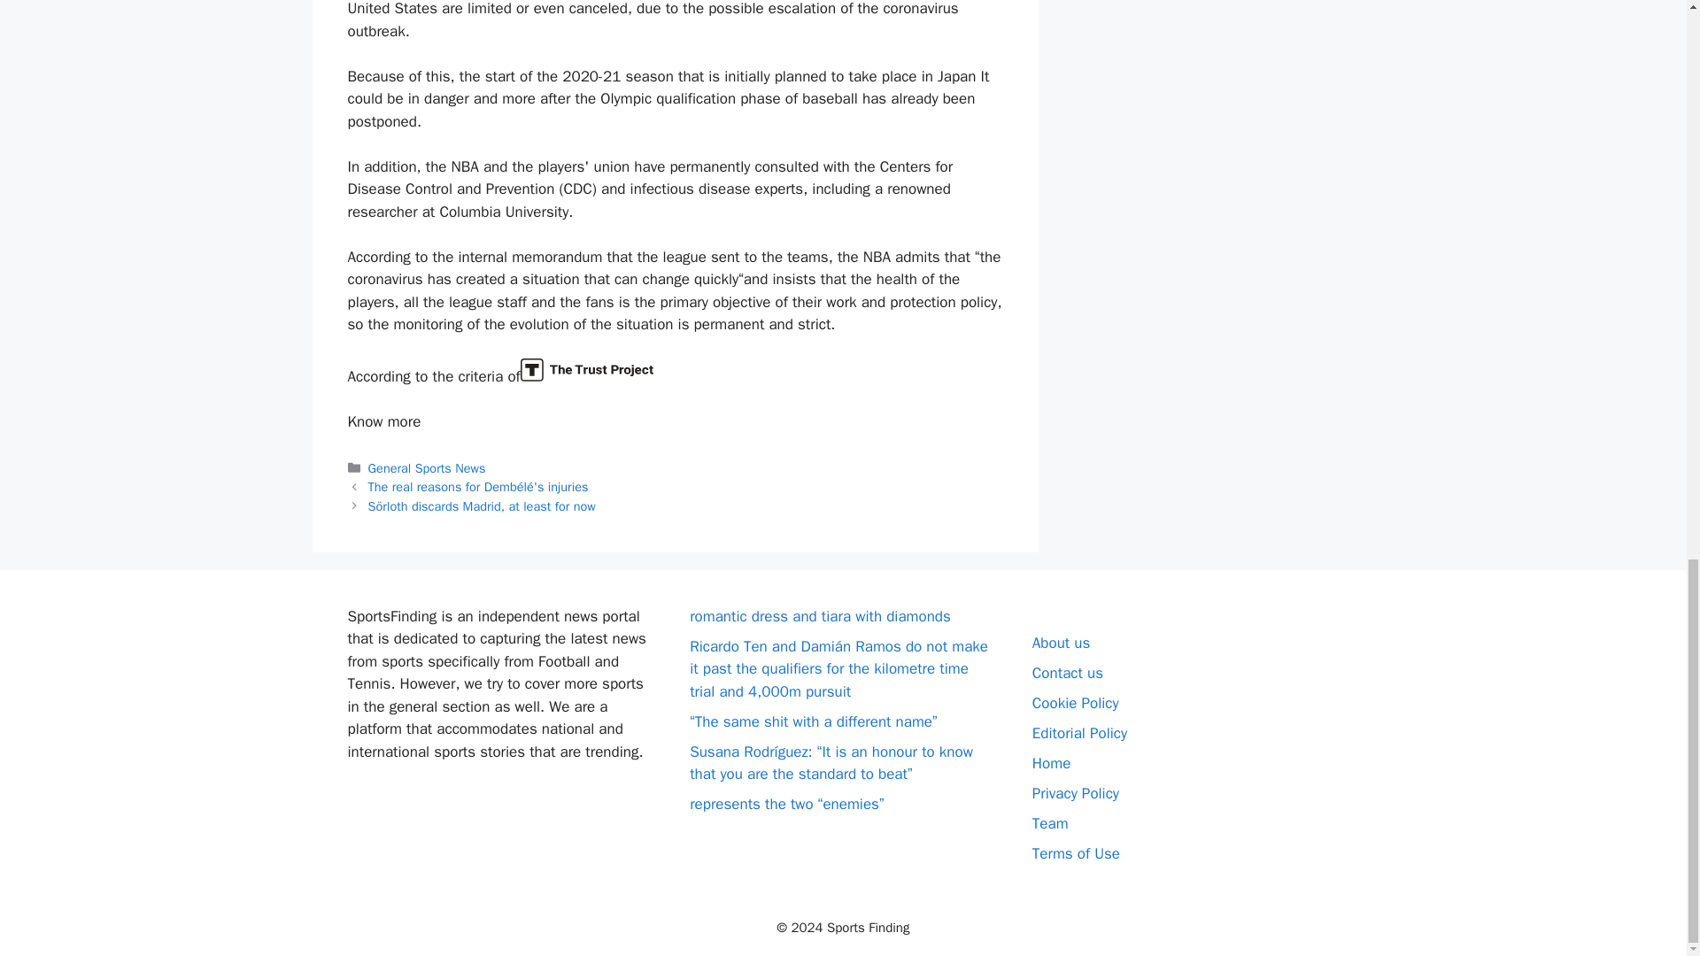 The image size is (1700, 956). What do you see at coordinates (1078, 733) in the screenshot?
I see `Editorial Policy` at bounding box center [1078, 733].